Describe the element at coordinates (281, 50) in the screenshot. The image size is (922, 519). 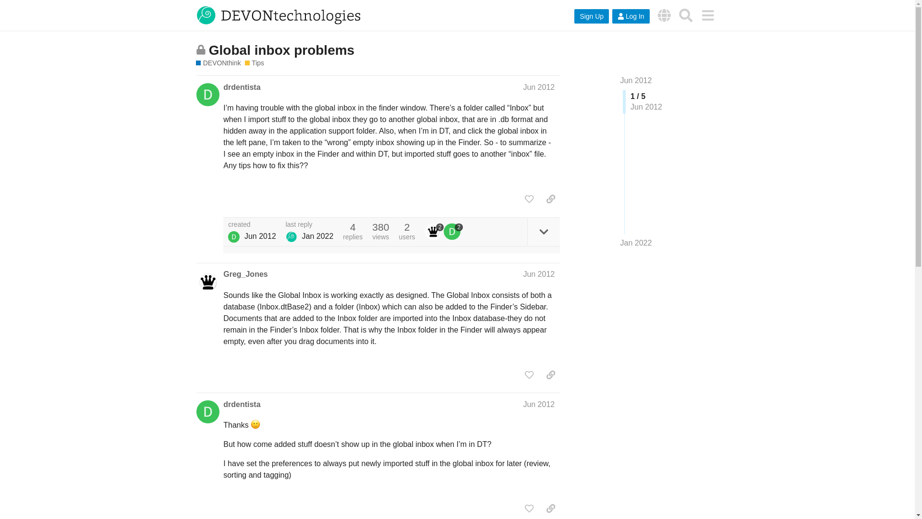
I see `Global inbox problems` at that location.